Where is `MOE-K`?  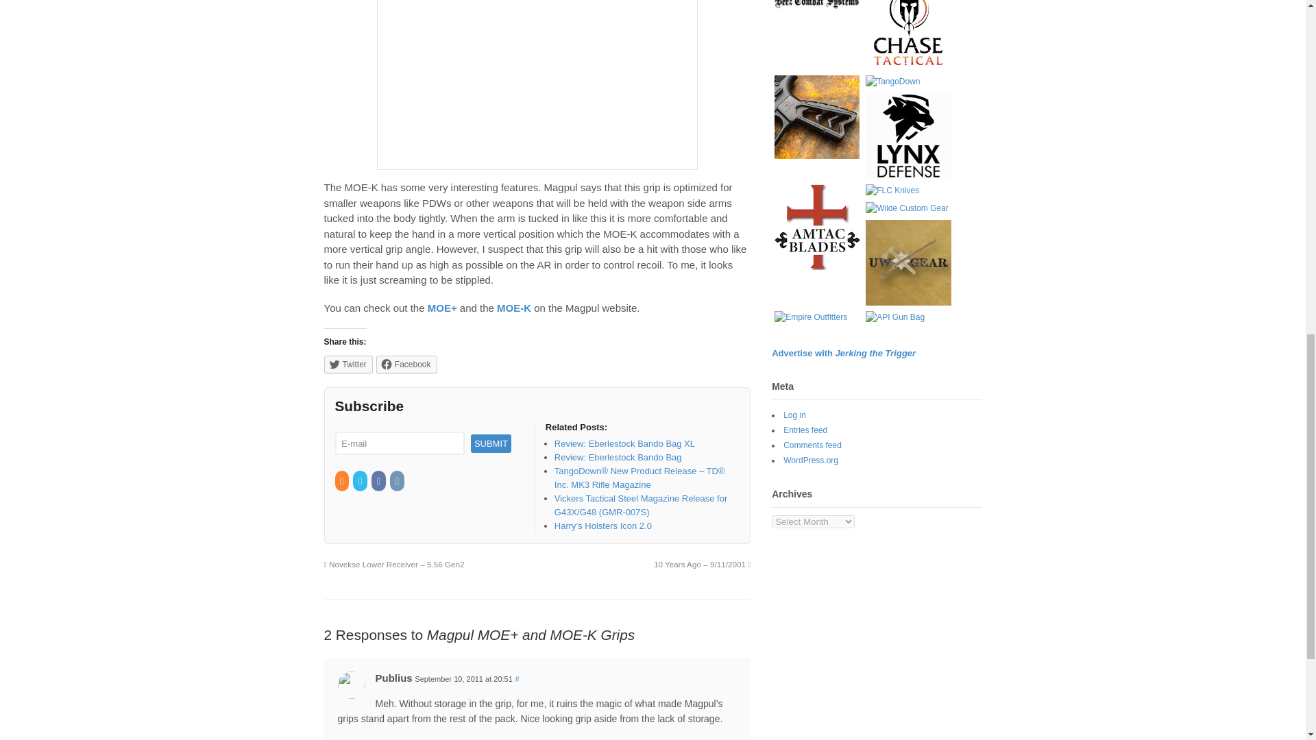
MOE-K is located at coordinates (514, 307).